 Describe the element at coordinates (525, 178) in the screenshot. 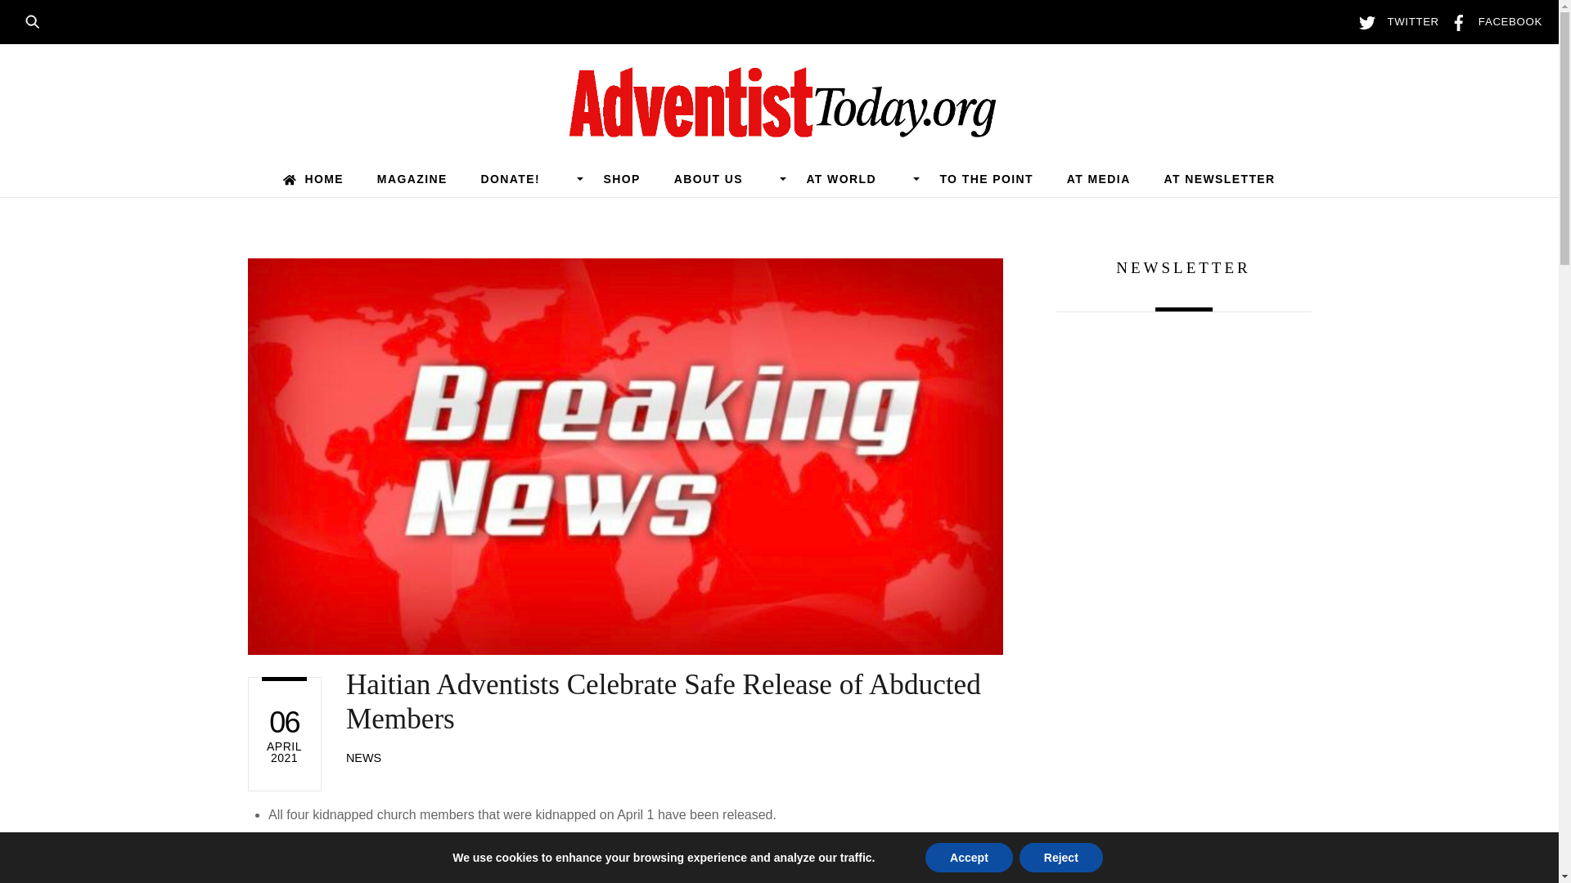

I see `DONATE!` at that location.